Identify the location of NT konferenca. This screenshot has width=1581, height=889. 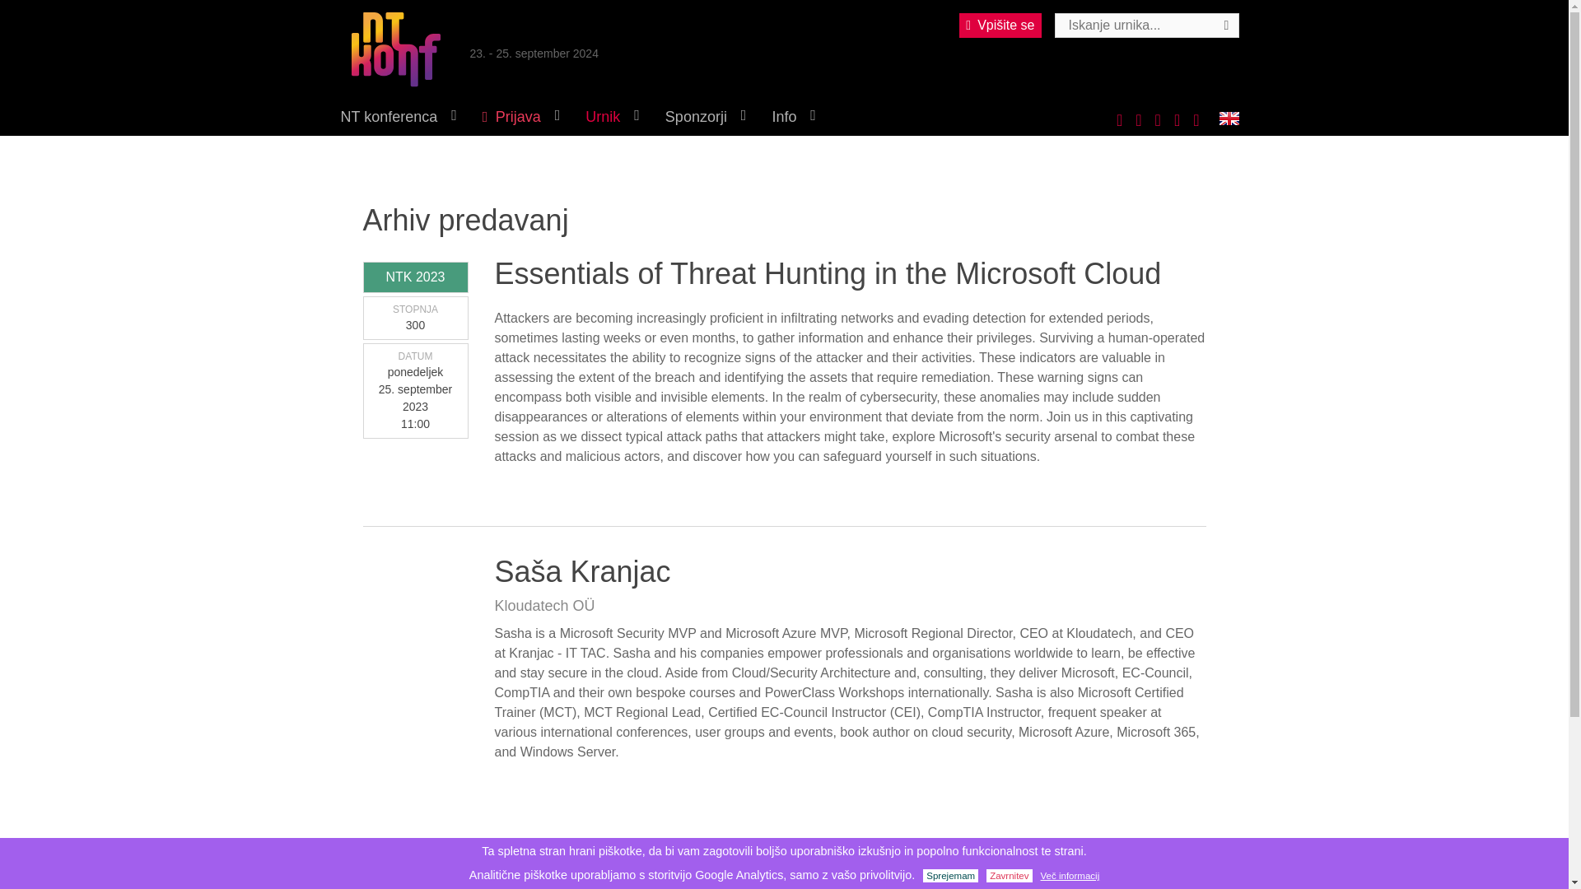
(395, 117).